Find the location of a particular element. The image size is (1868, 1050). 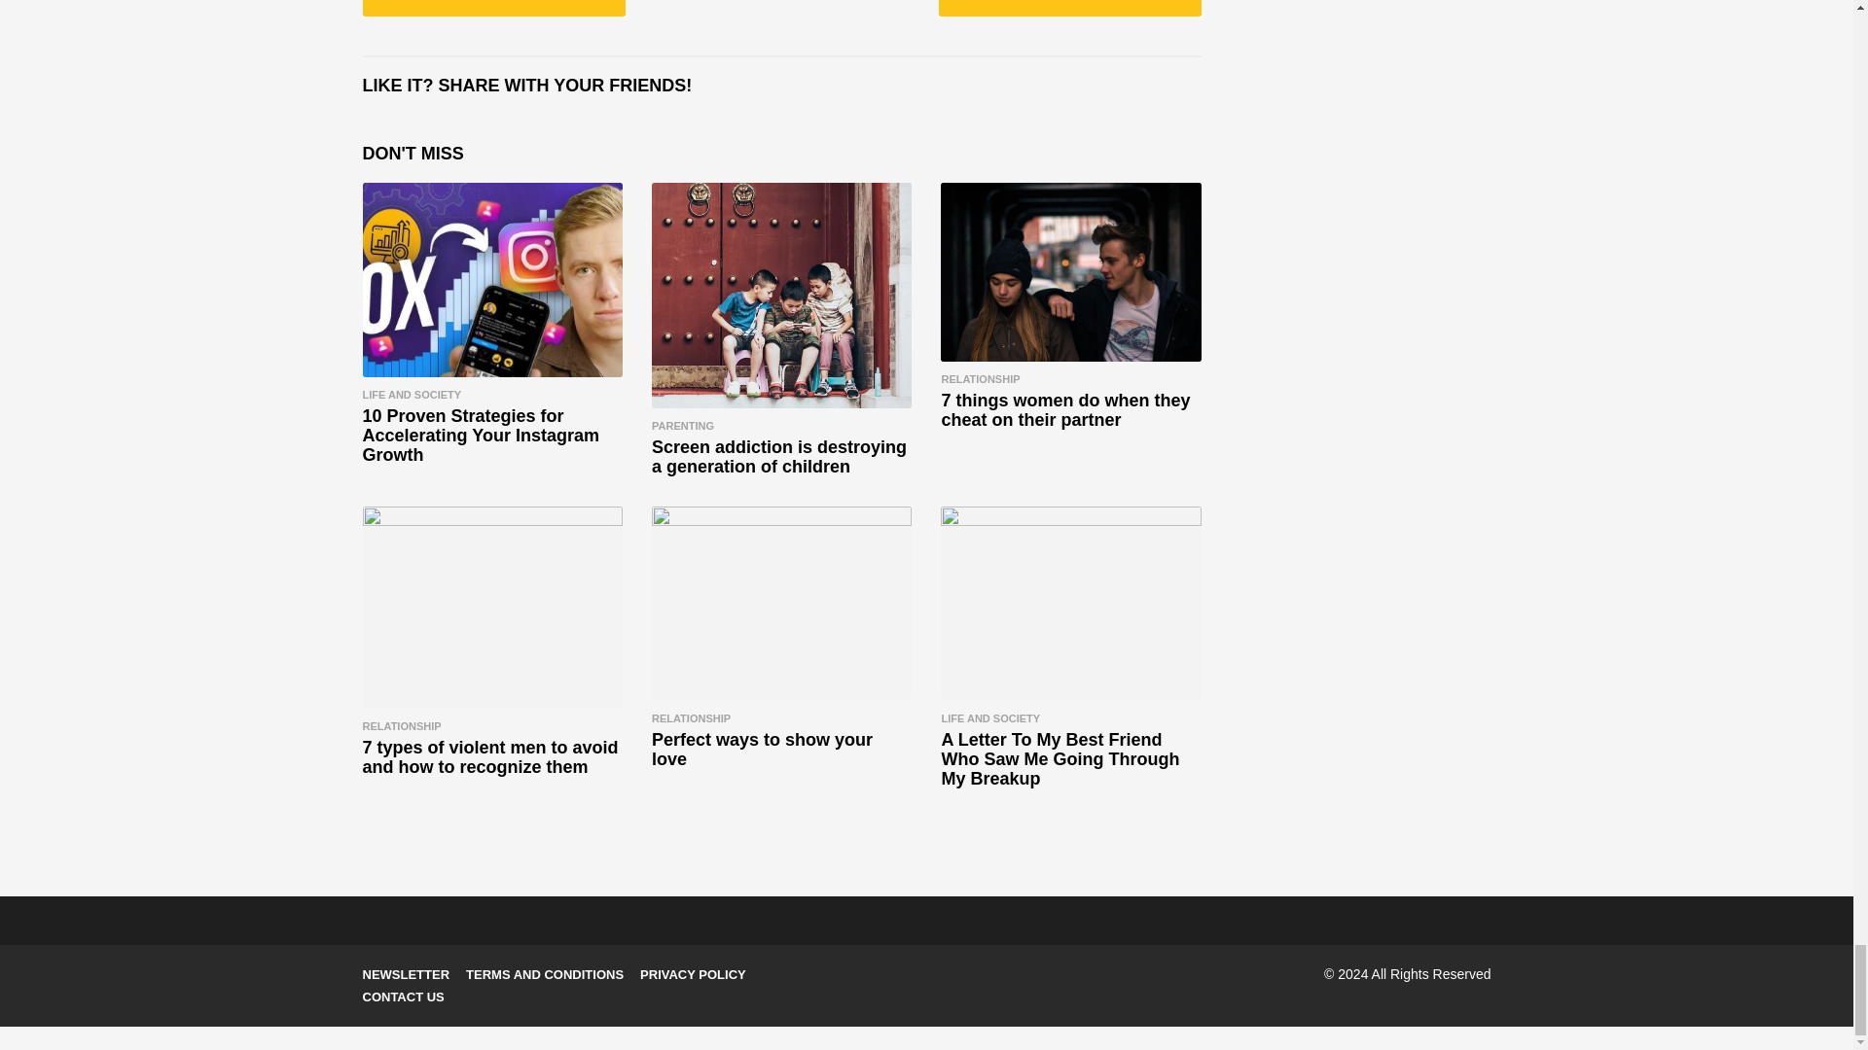

LIFE AND SOCIETY is located at coordinates (412, 394).